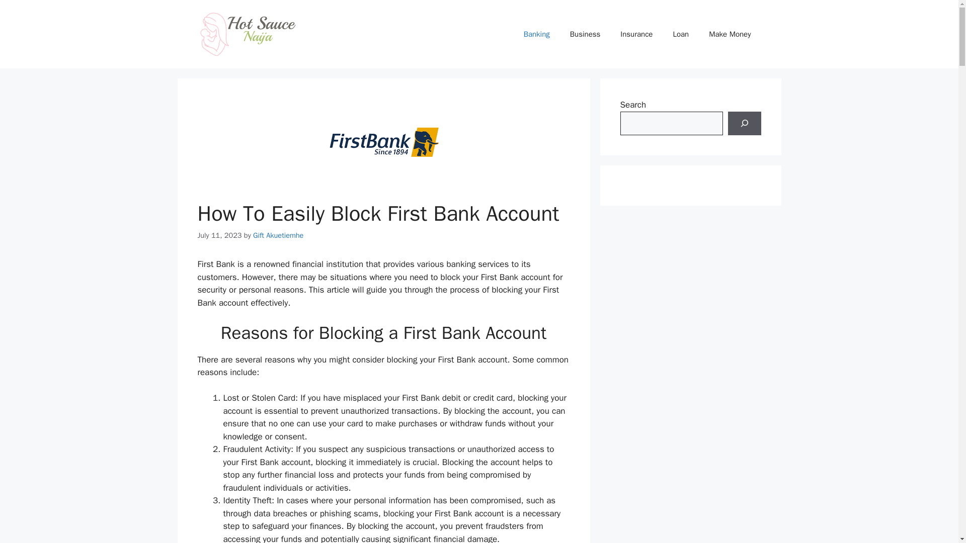 The width and height of the screenshot is (966, 543). What do you see at coordinates (730, 34) in the screenshot?
I see `Make Money` at bounding box center [730, 34].